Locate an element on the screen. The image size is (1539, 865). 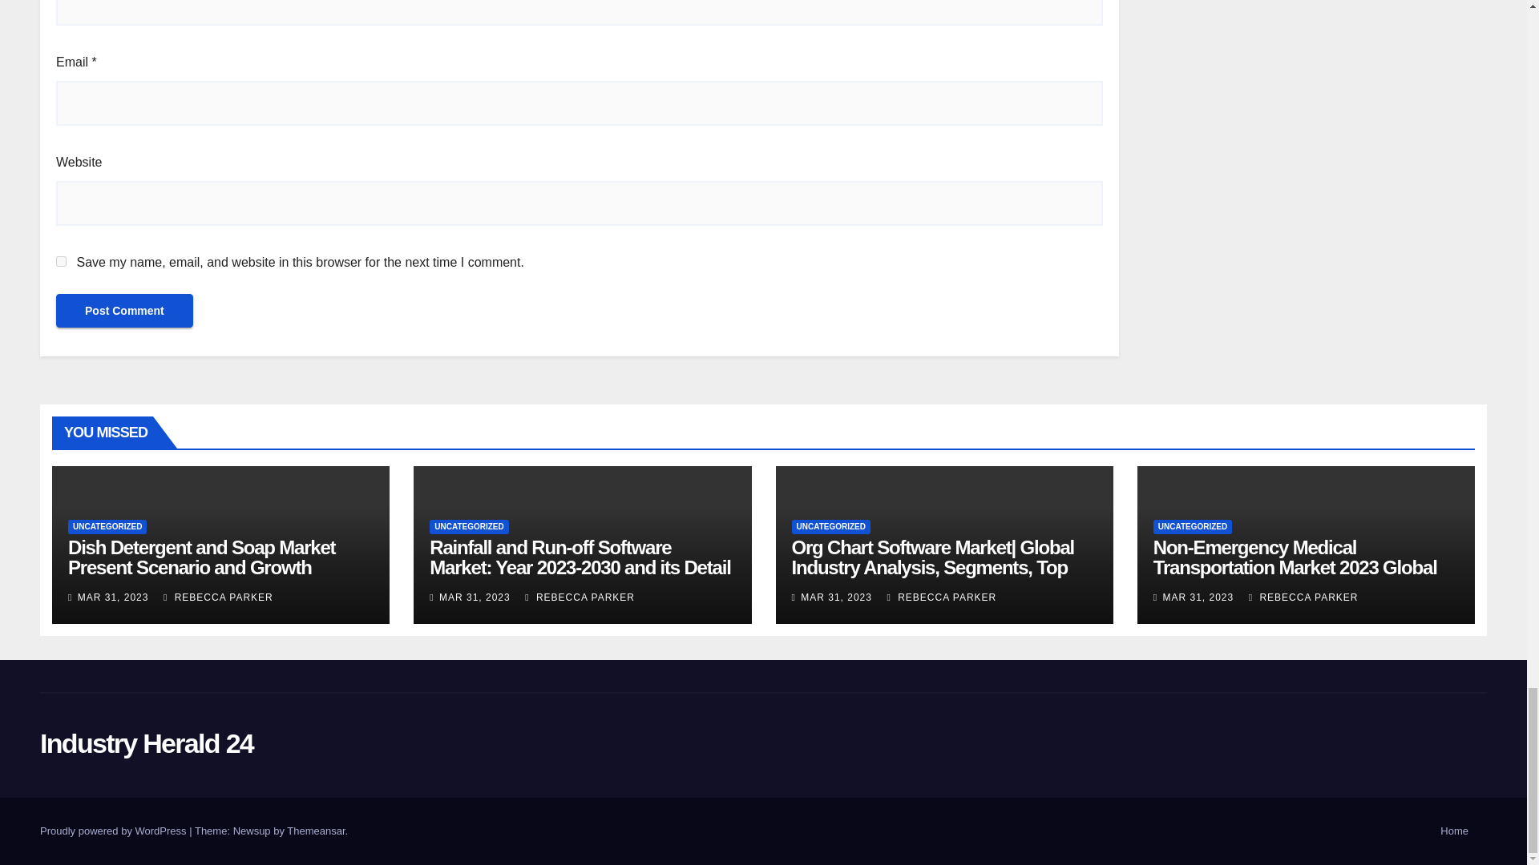
Home is located at coordinates (1454, 831).